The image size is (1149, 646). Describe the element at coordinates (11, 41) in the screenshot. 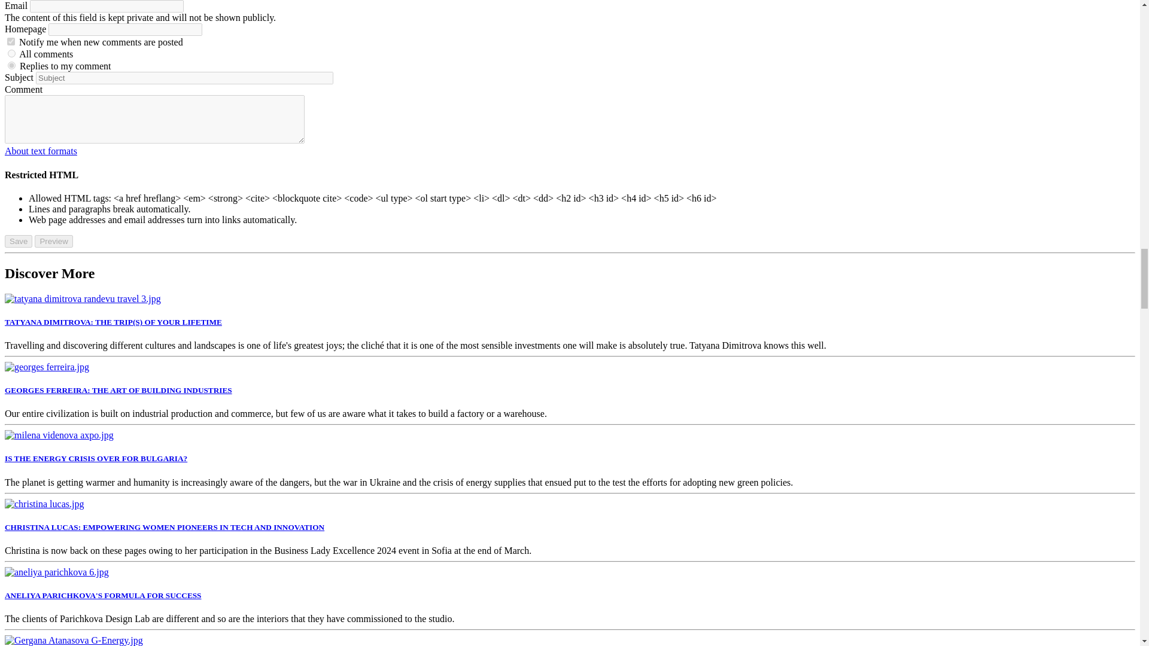

I see `1` at that location.